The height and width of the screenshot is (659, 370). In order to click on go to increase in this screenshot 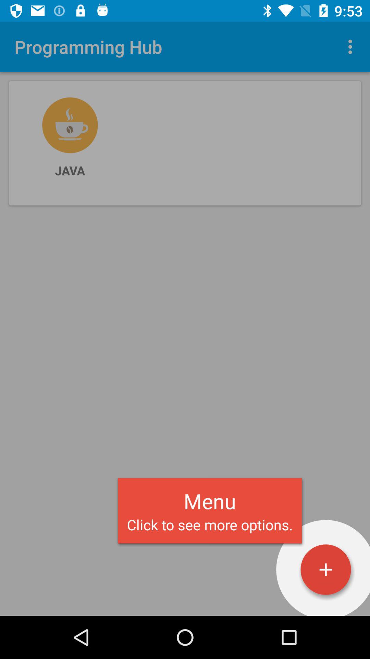, I will do `click(326, 570)`.